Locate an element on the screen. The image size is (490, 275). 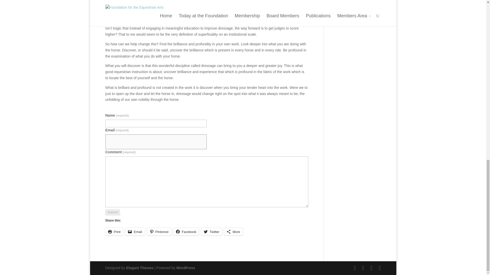
Premium WordPress Themes is located at coordinates (139, 268).